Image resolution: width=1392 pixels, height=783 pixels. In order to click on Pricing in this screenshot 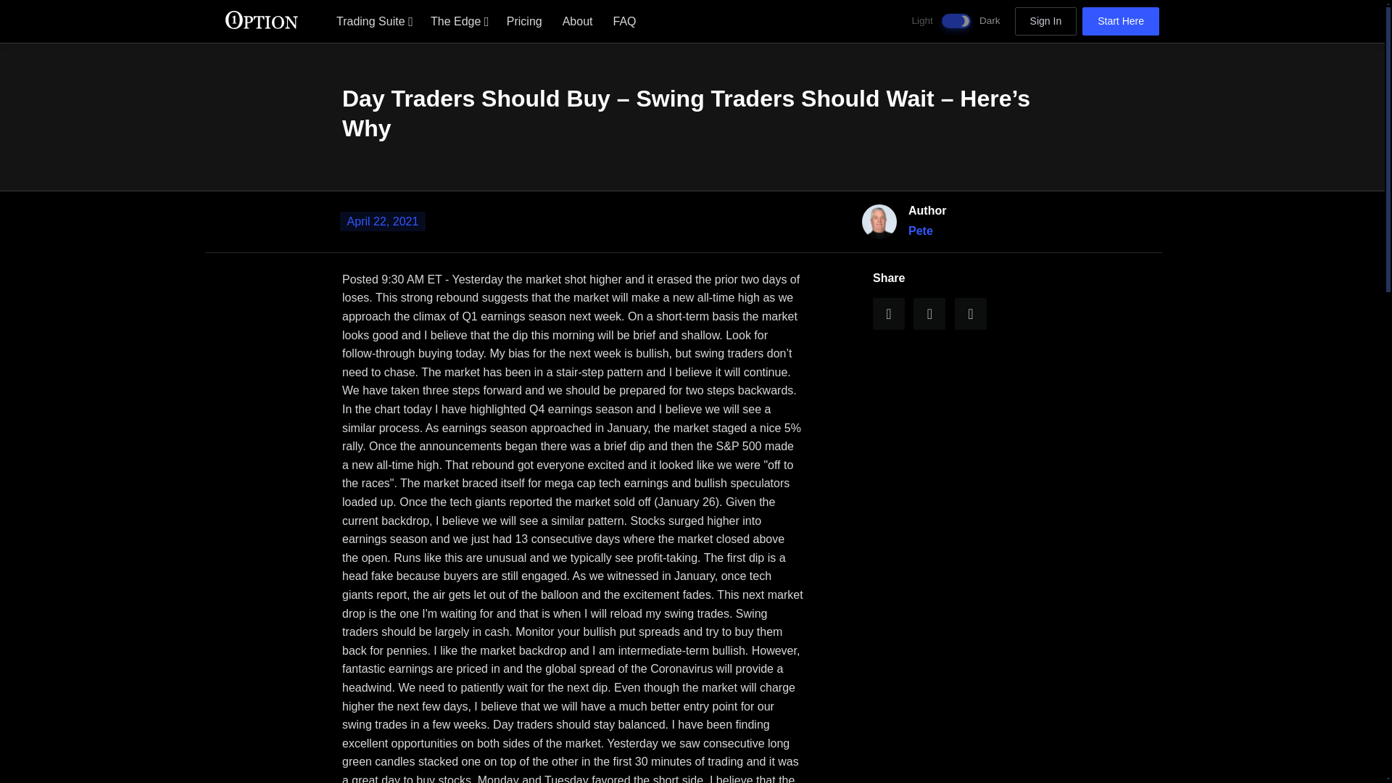, I will do `click(525, 20)`.